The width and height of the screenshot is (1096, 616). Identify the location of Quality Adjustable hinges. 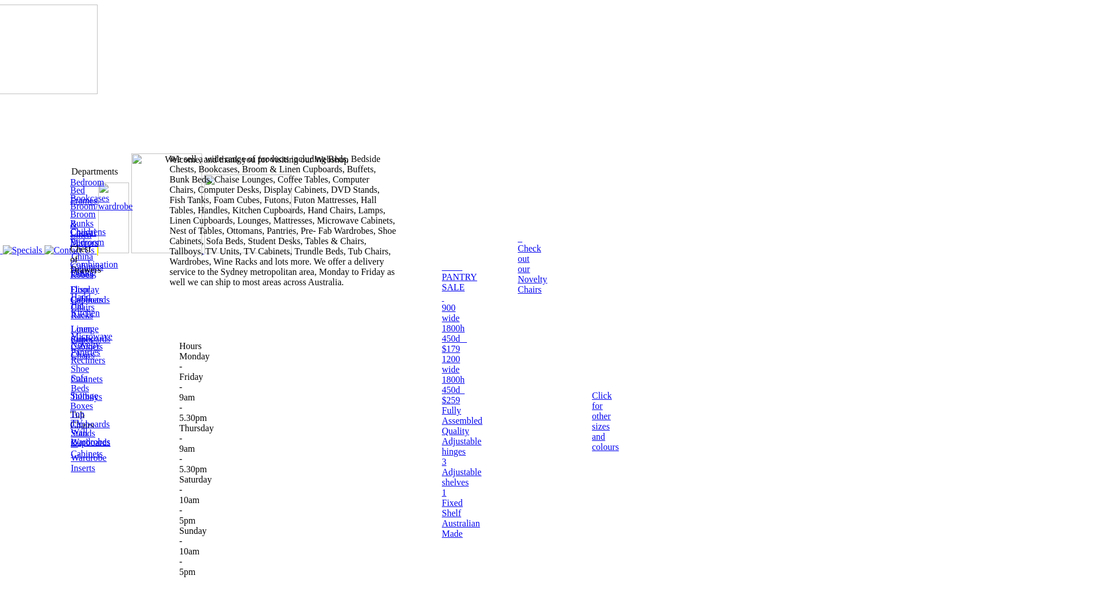
(461, 441).